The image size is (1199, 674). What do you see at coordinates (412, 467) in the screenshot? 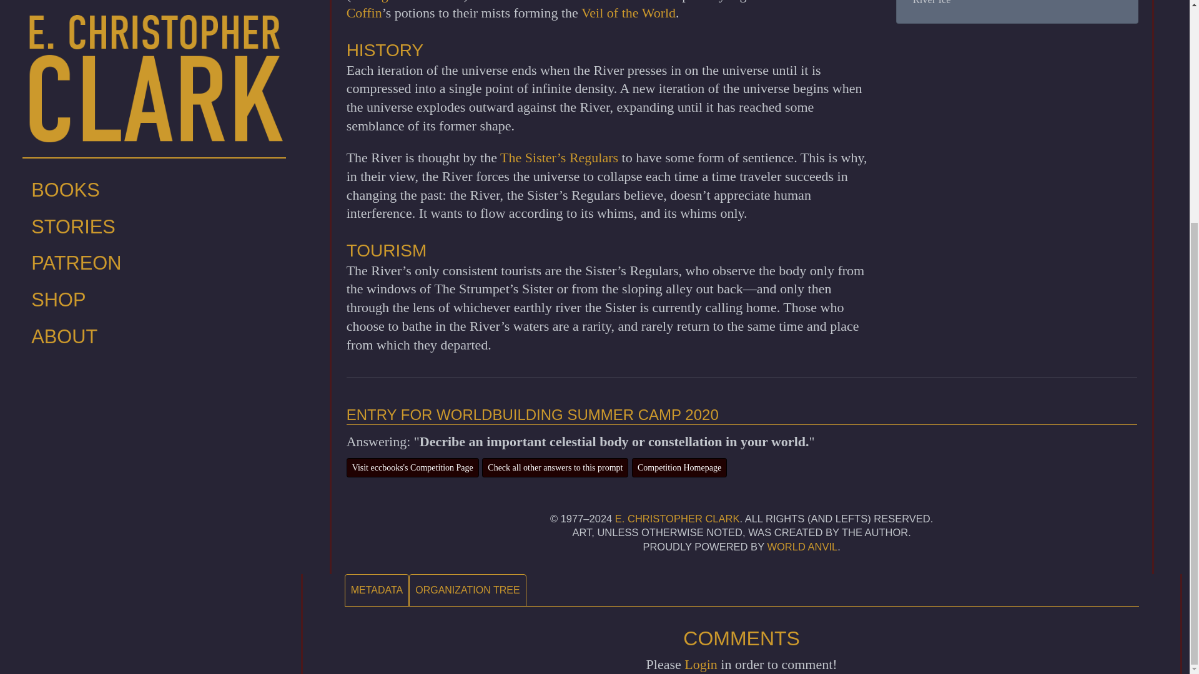
I see `Visit eccbooks's Competition Page` at bounding box center [412, 467].